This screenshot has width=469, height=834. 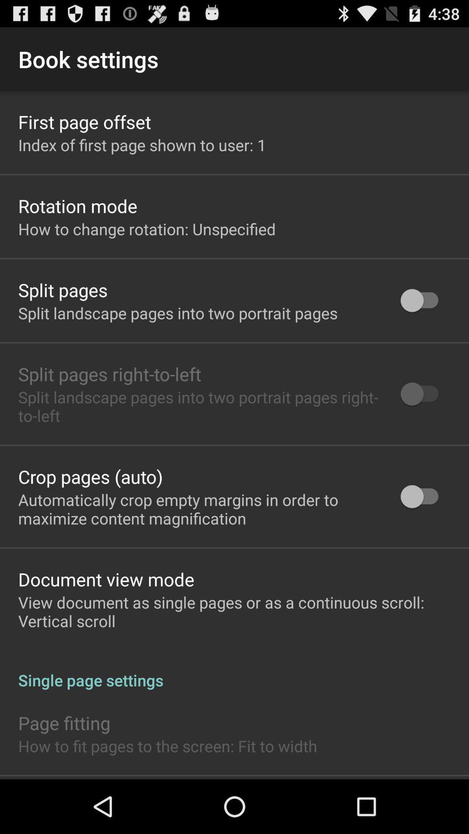 What do you see at coordinates (198, 509) in the screenshot?
I see `turn on the app above document view mode item` at bounding box center [198, 509].